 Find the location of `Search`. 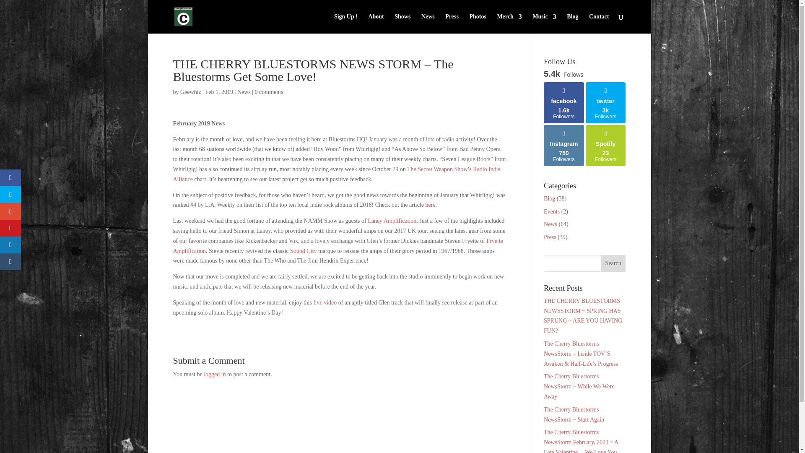

Search is located at coordinates (613, 263).